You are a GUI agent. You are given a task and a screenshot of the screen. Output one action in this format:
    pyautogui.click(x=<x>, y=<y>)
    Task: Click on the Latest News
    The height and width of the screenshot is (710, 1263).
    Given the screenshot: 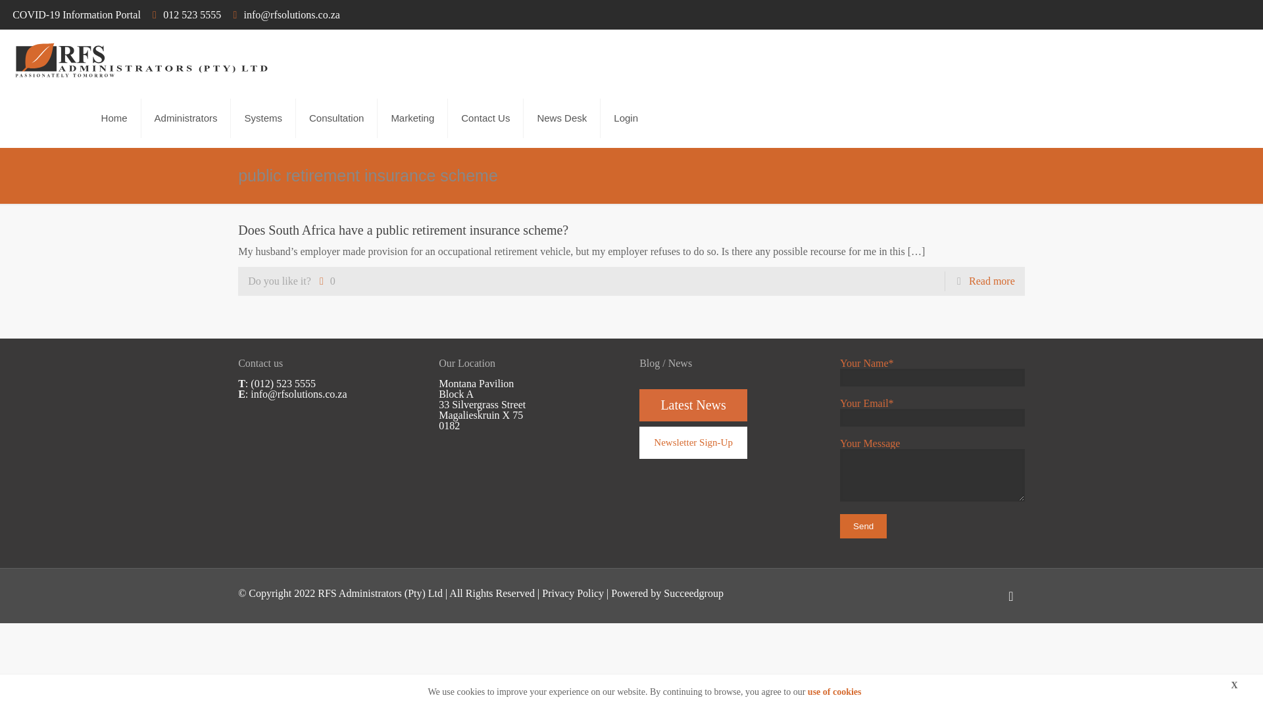 What is the action you would take?
    pyautogui.click(x=693, y=406)
    